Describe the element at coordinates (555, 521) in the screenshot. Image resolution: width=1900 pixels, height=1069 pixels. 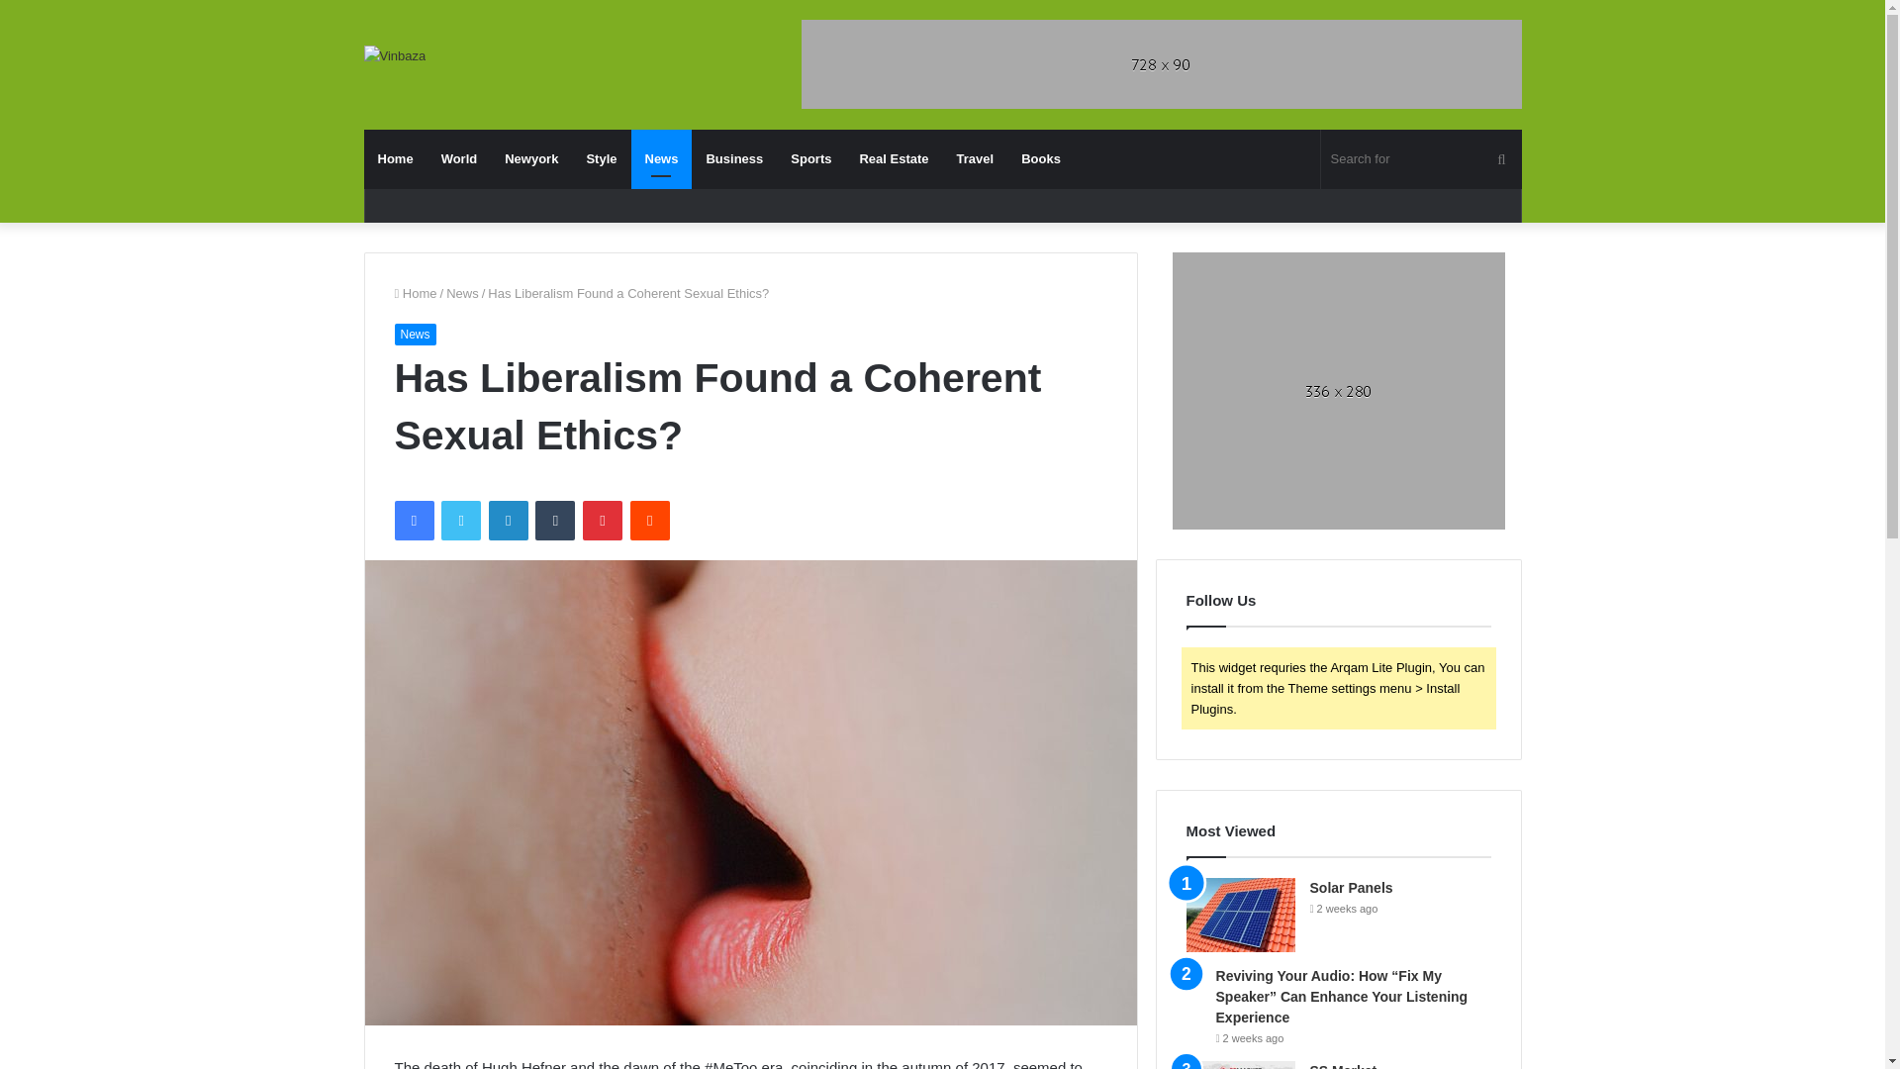
I see `Tumblr` at that location.